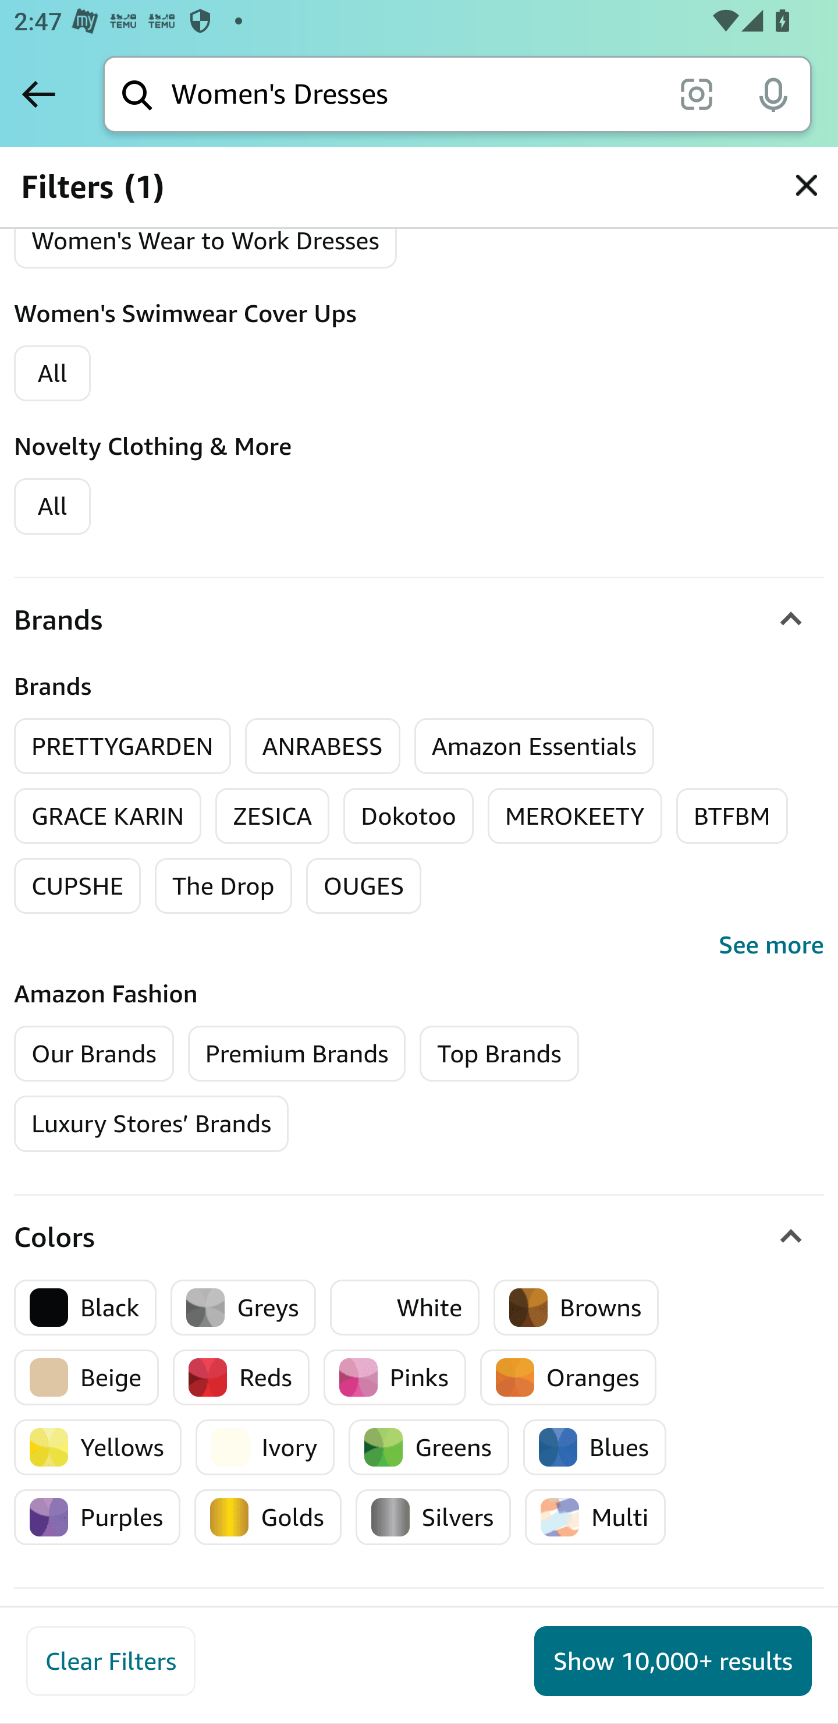  I want to click on PRETTYGARDEN, so click(123, 746).